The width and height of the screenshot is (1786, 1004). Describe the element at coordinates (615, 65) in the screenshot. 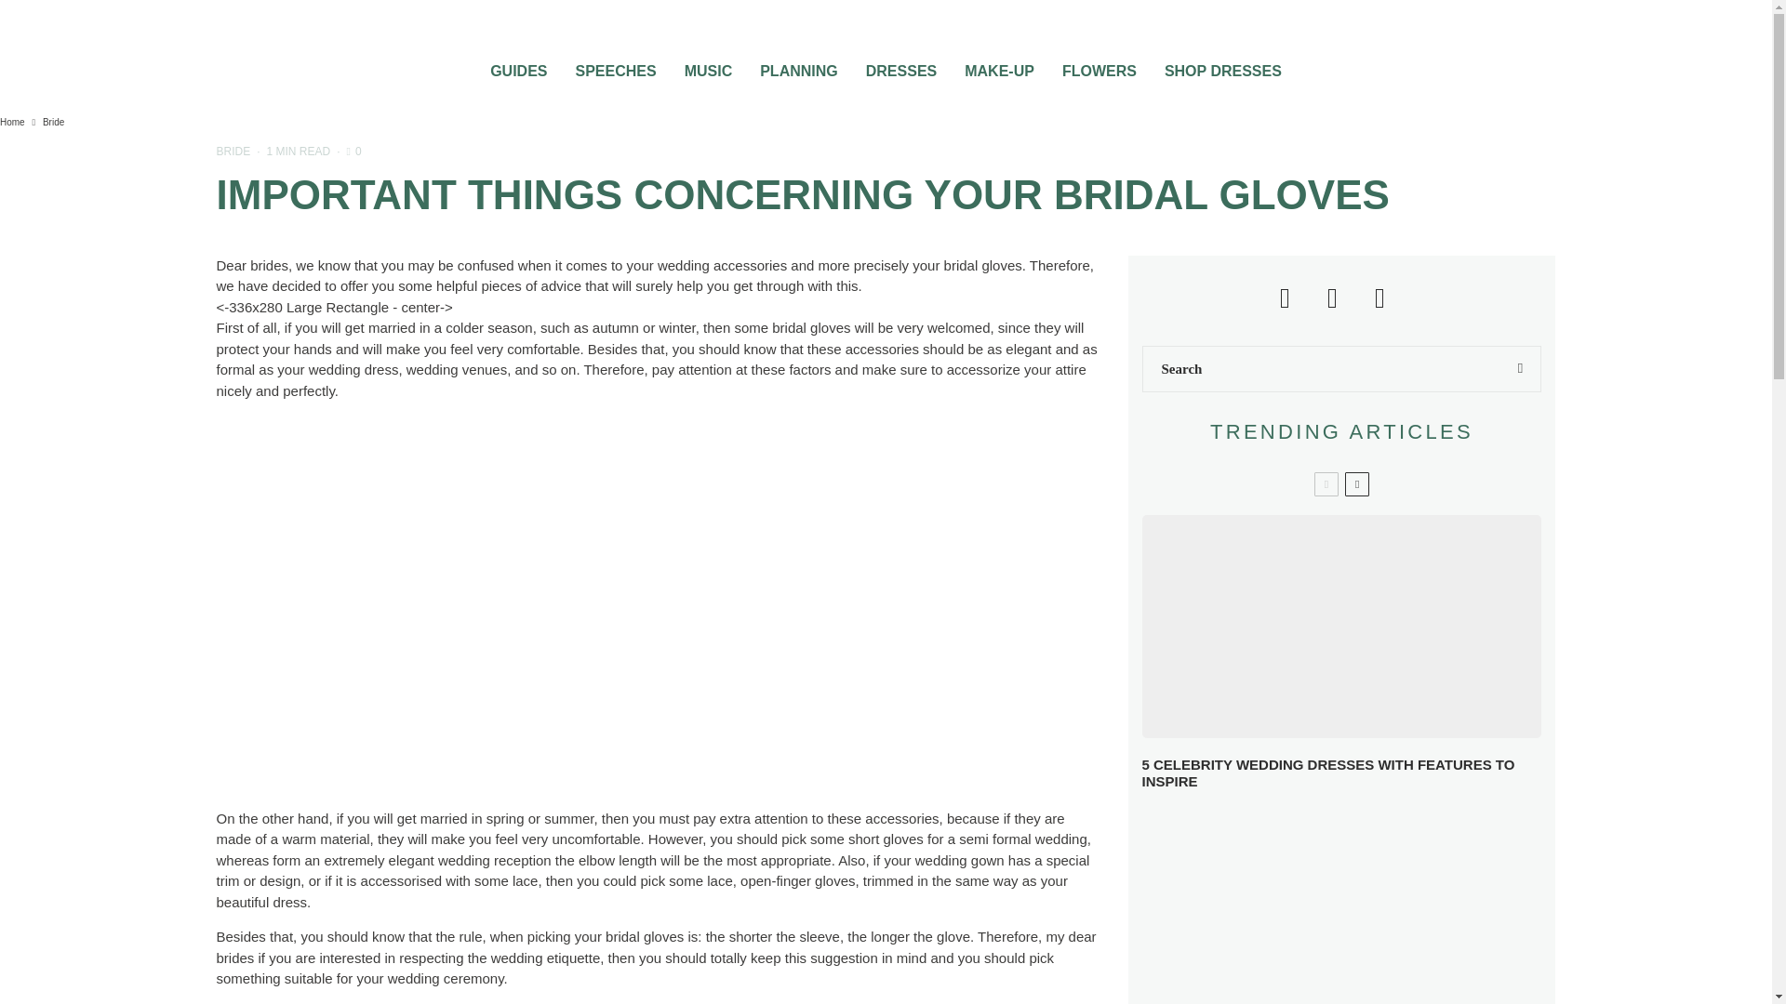

I see `SPEECHES` at that location.